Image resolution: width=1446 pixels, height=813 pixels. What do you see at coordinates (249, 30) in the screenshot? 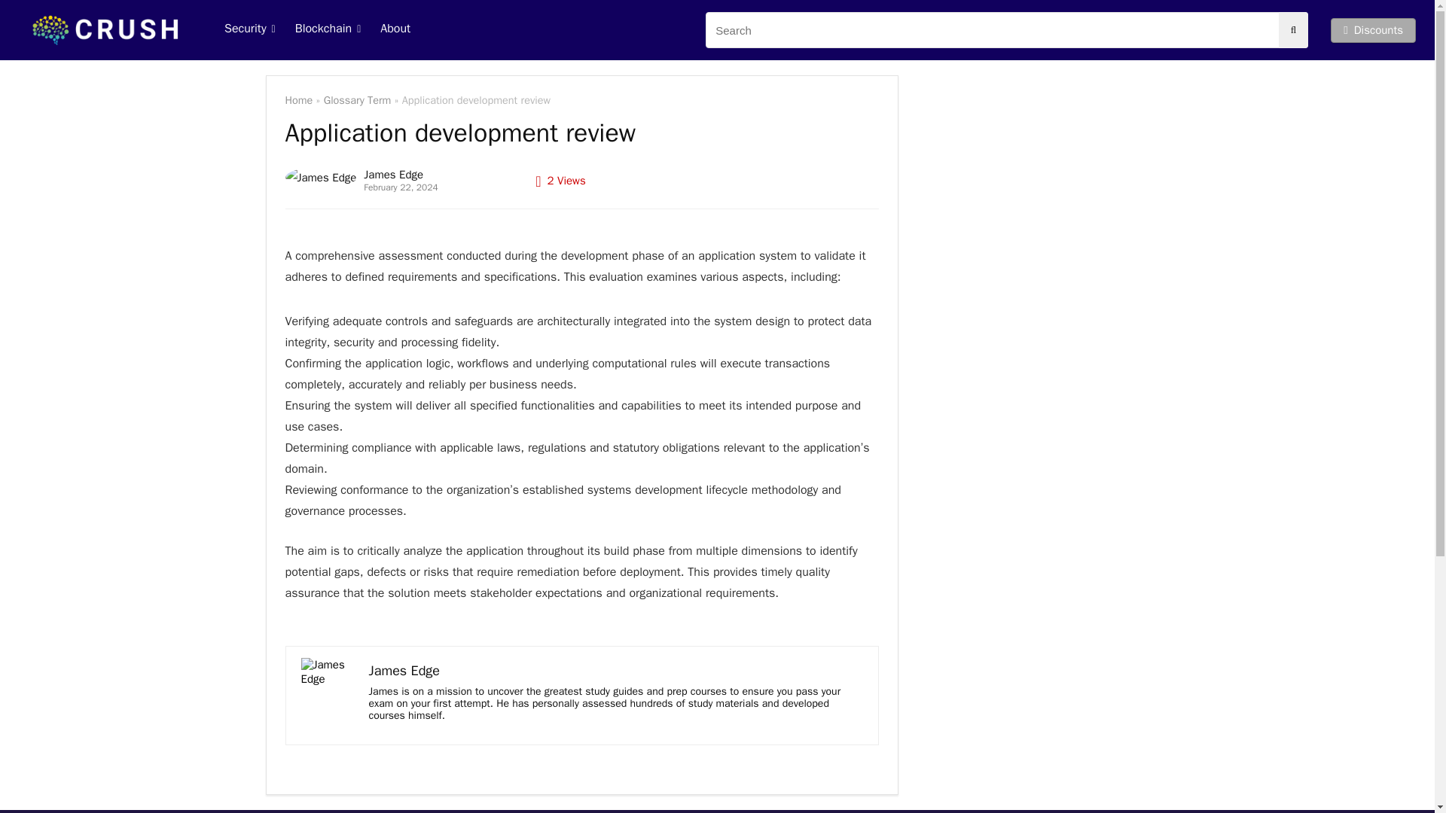
I see `Security` at bounding box center [249, 30].